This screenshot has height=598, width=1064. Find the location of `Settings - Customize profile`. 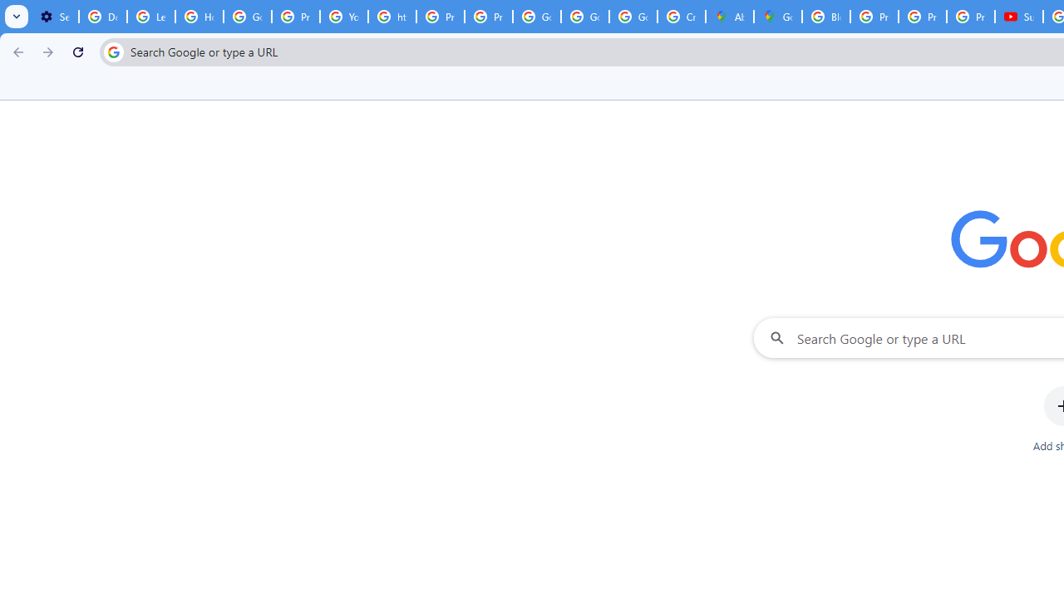

Settings - Customize profile is located at coordinates (55, 17).